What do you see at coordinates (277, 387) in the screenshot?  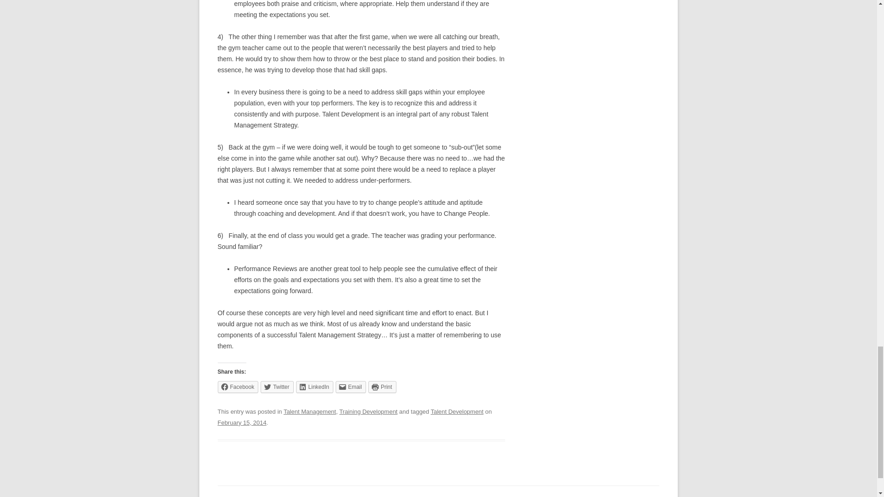 I see `Click to share on Twitter` at bounding box center [277, 387].